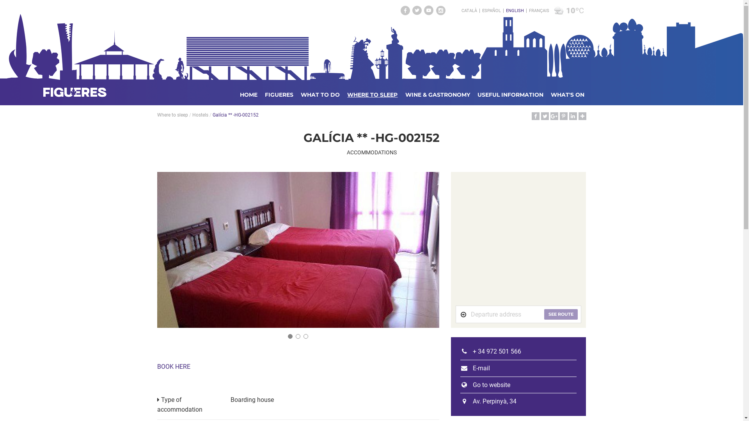 Image resolution: width=749 pixels, height=421 pixels. What do you see at coordinates (485, 385) in the screenshot?
I see `Go to website` at bounding box center [485, 385].